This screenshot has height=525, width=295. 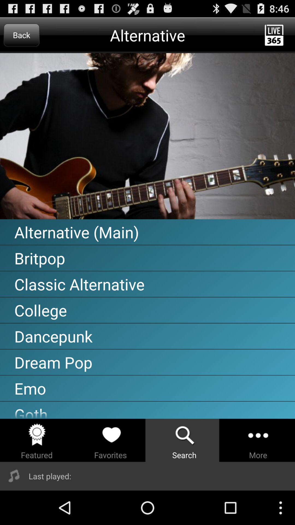 What do you see at coordinates (147, 136) in the screenshot?
I see `switch autoplay option` at bounding box center [147, 136].